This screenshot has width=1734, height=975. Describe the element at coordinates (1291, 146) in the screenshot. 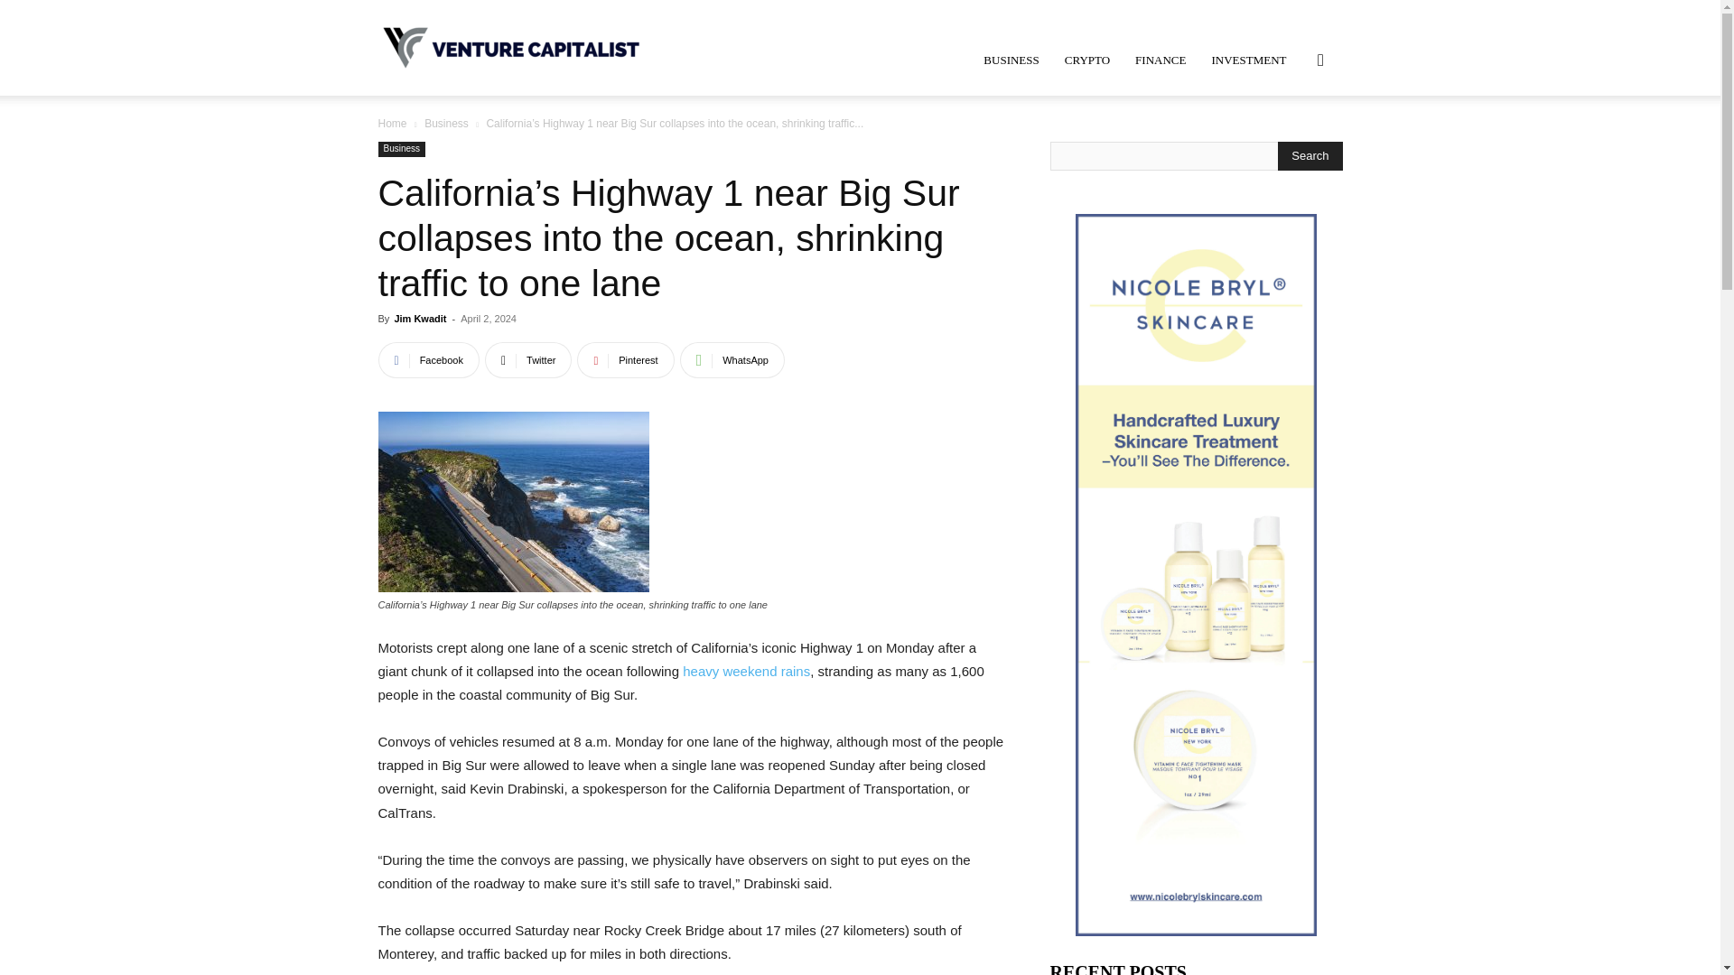

I see `Search` at that location.